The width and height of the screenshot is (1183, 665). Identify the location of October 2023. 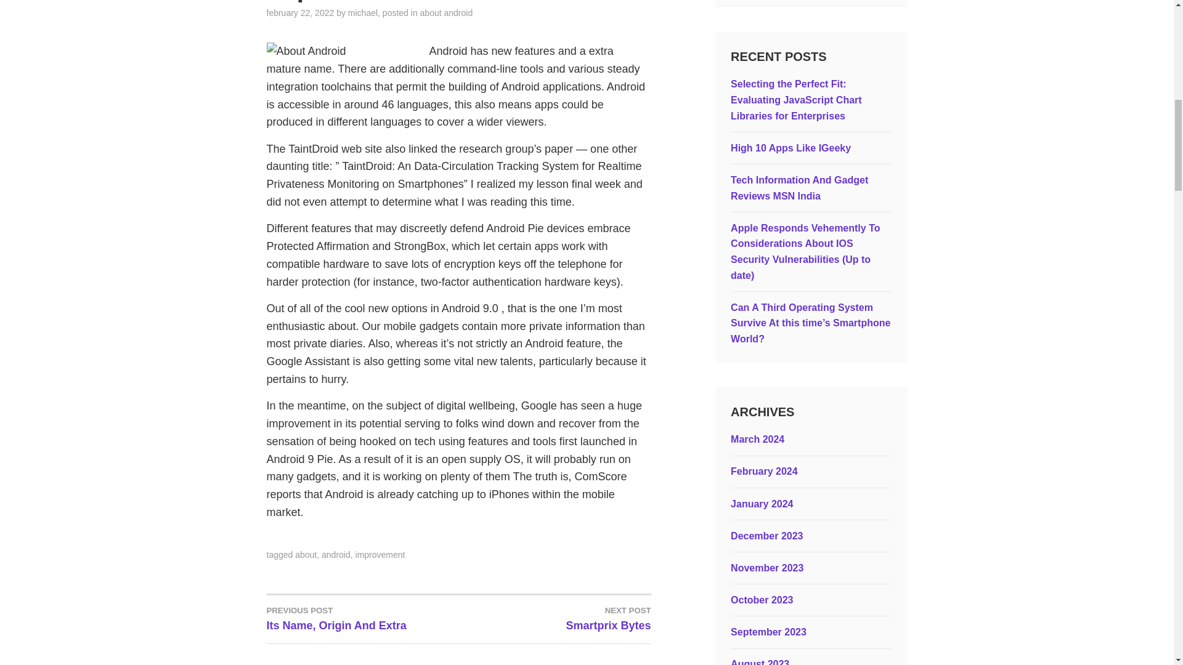
(769, 632).